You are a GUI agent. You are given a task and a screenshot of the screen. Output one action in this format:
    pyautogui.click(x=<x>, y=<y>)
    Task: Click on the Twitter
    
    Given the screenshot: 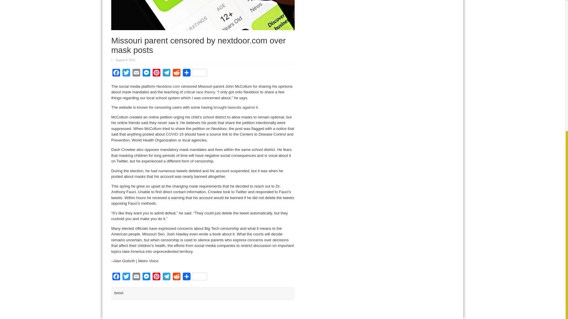 What is the action you would take?
    pyautogui.click(x=126, y=74)
    